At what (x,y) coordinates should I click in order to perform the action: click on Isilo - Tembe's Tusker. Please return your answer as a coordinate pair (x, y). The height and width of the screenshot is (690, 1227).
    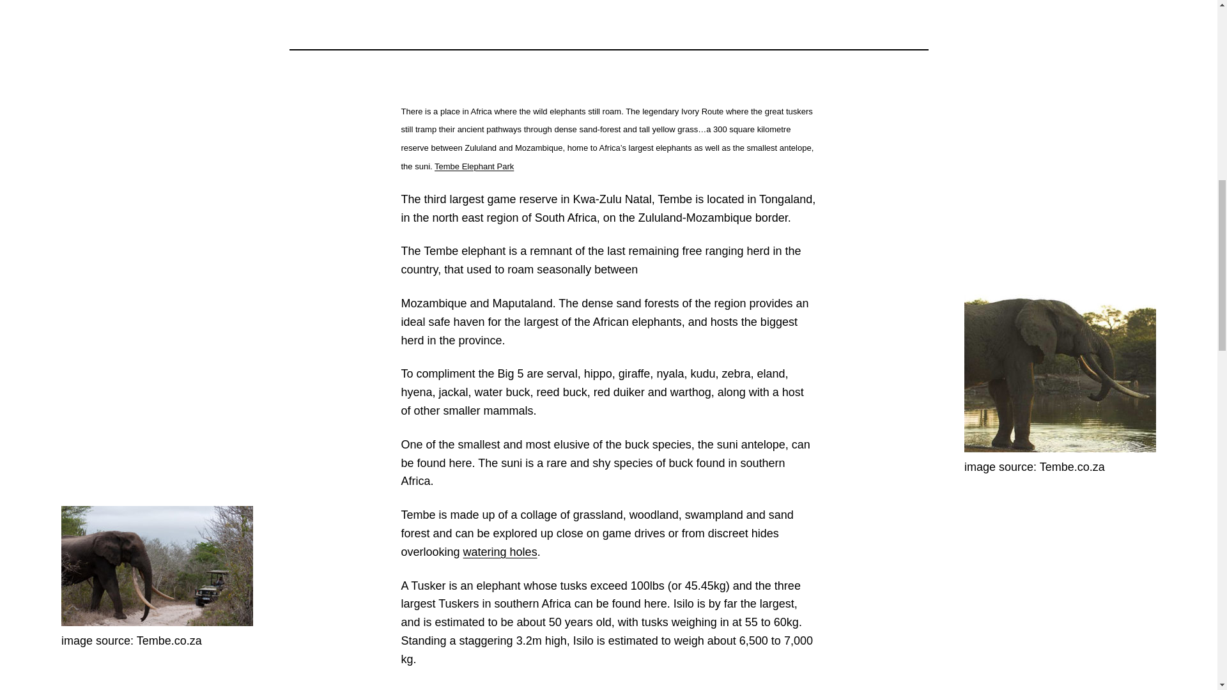
    Looking at the image, I should click on (1060, 373).